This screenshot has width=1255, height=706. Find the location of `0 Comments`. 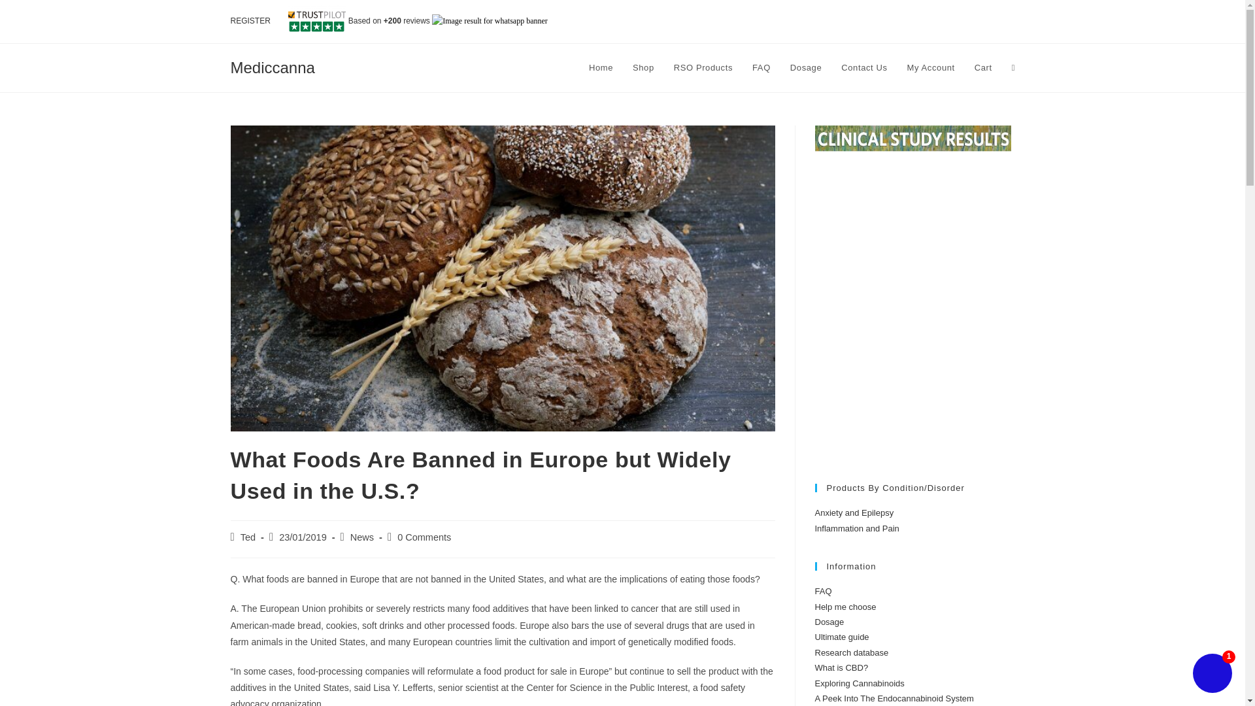

0 Comments is located at coordinates (424, 537).